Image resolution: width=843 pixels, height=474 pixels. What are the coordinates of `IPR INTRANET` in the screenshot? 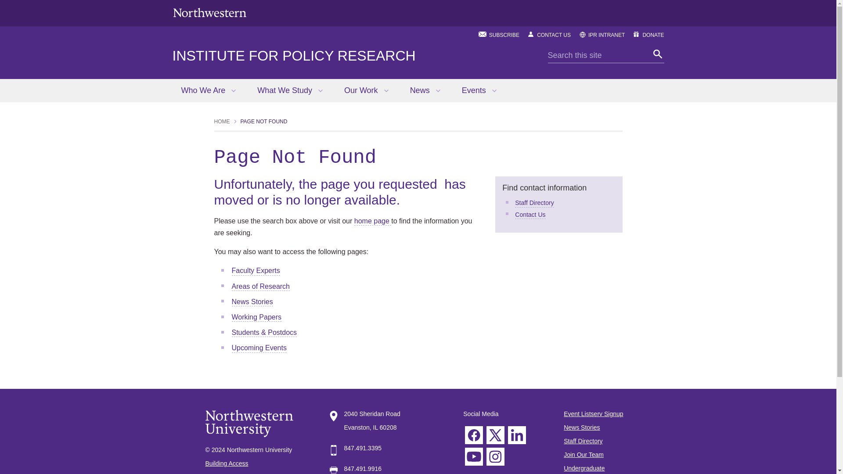 It's located at (606, 35).